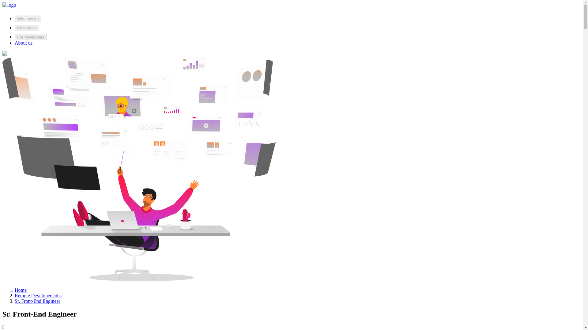 This screenshot has width=588, height=330. I want to click on Remote Developer Jobs, so click(38, 296).